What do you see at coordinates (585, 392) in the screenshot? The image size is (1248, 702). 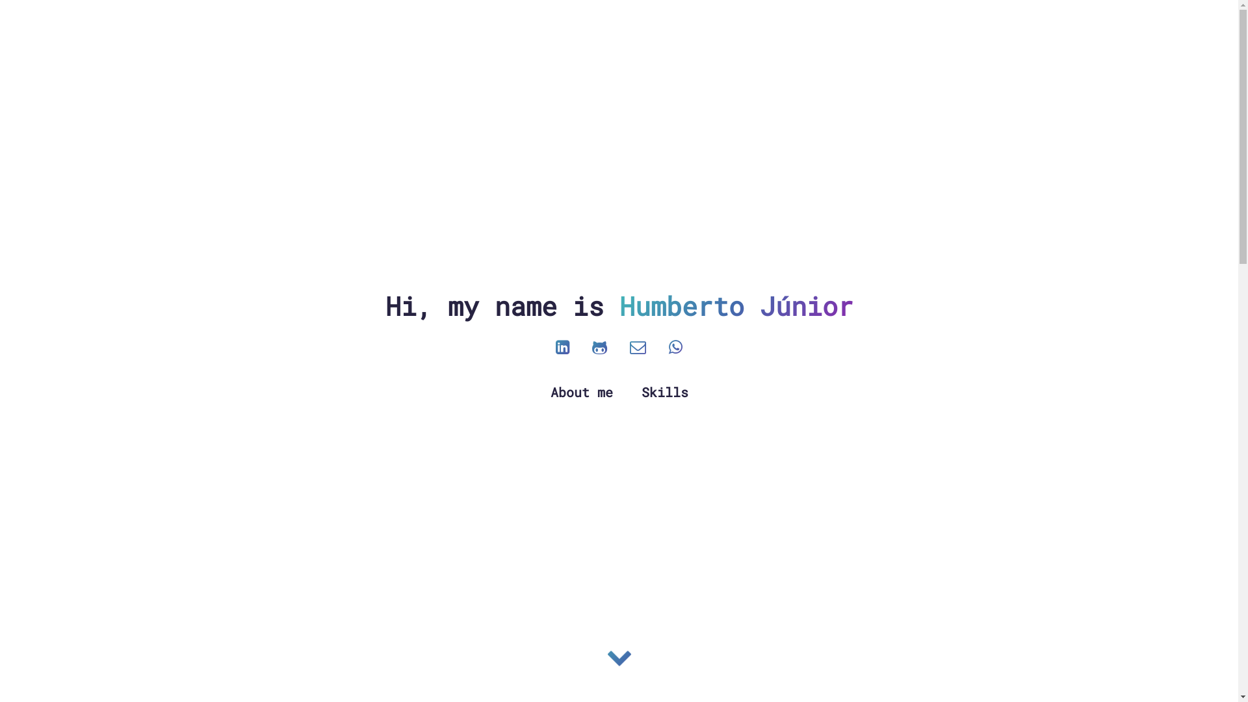 I see `About me` at bounding box center [585, 392].